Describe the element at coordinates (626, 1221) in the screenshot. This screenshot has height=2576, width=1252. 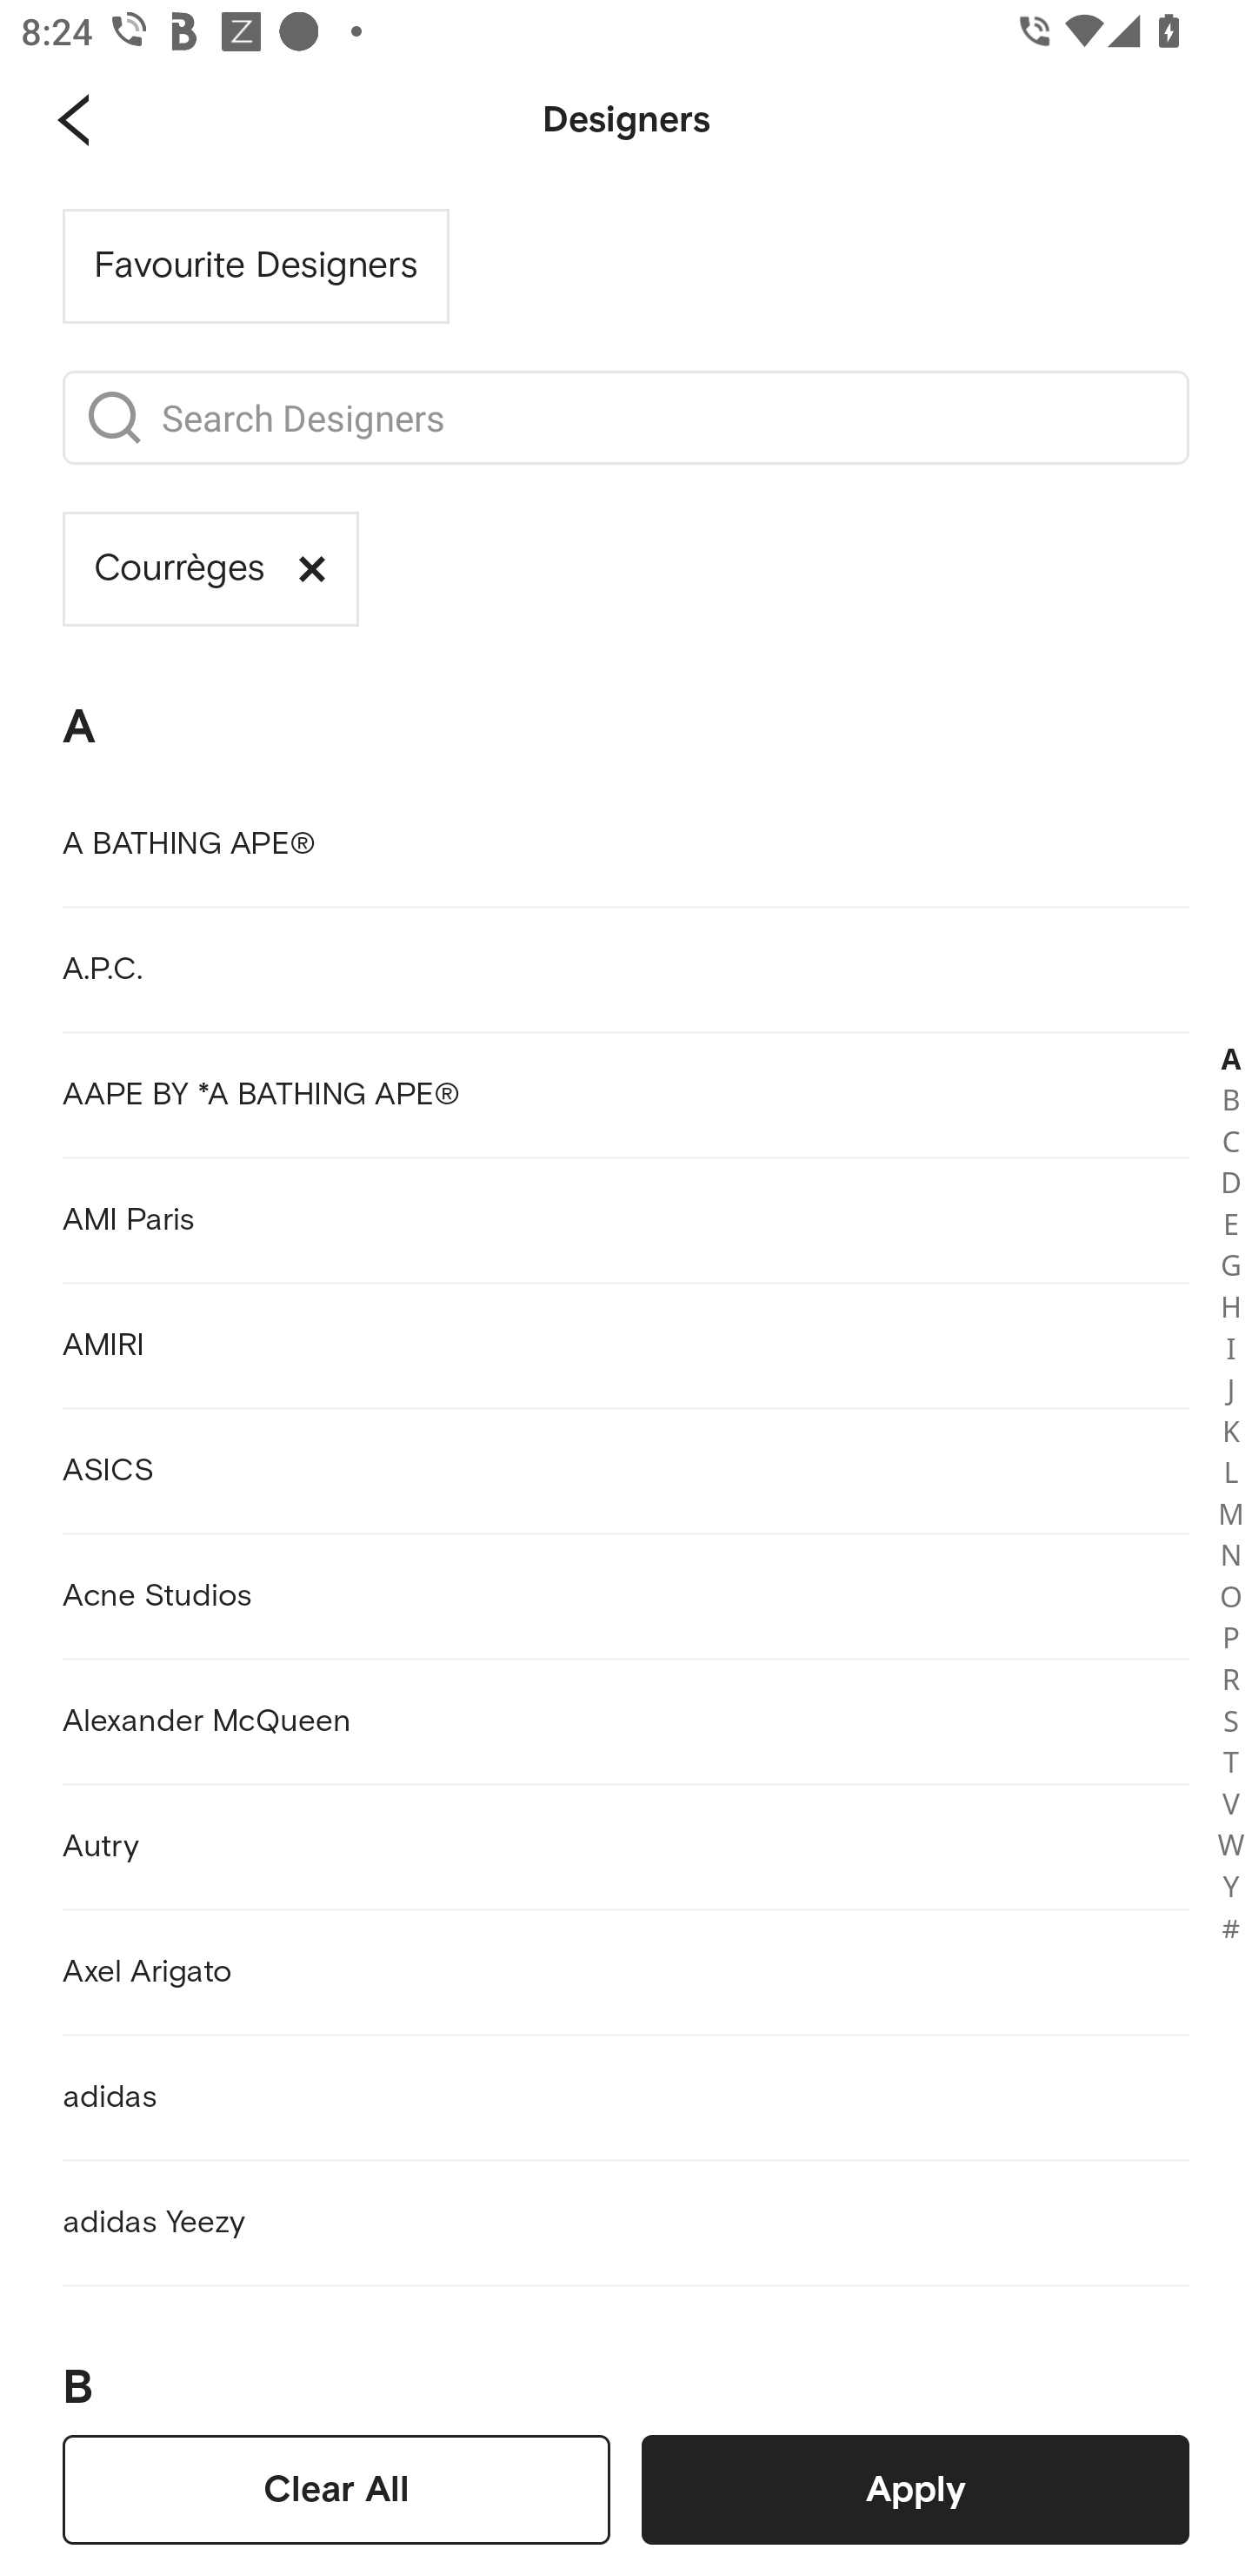
I see `AMI Paris` at that location.